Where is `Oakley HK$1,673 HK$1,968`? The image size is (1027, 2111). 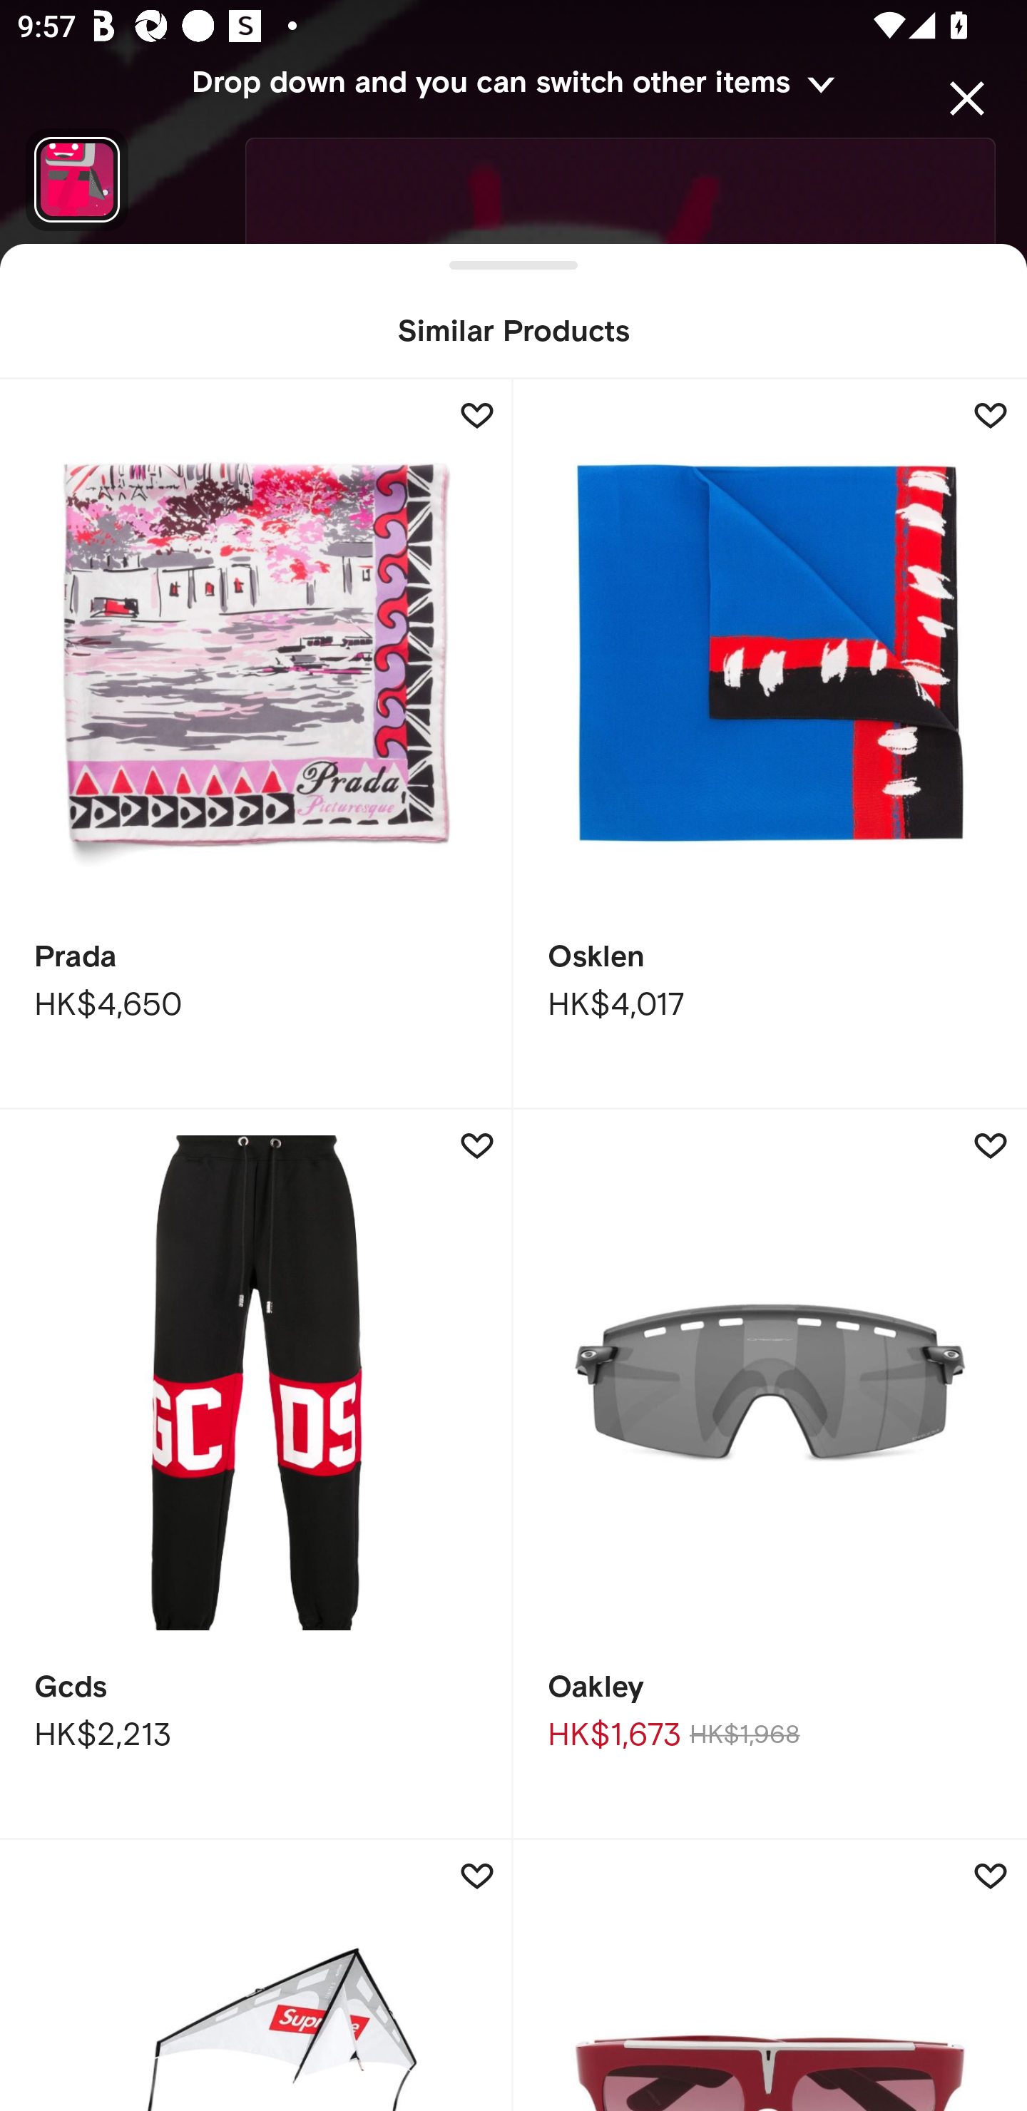 Oakley HK$1,673 HK$1,968 is located at coordinates (770, 1475).